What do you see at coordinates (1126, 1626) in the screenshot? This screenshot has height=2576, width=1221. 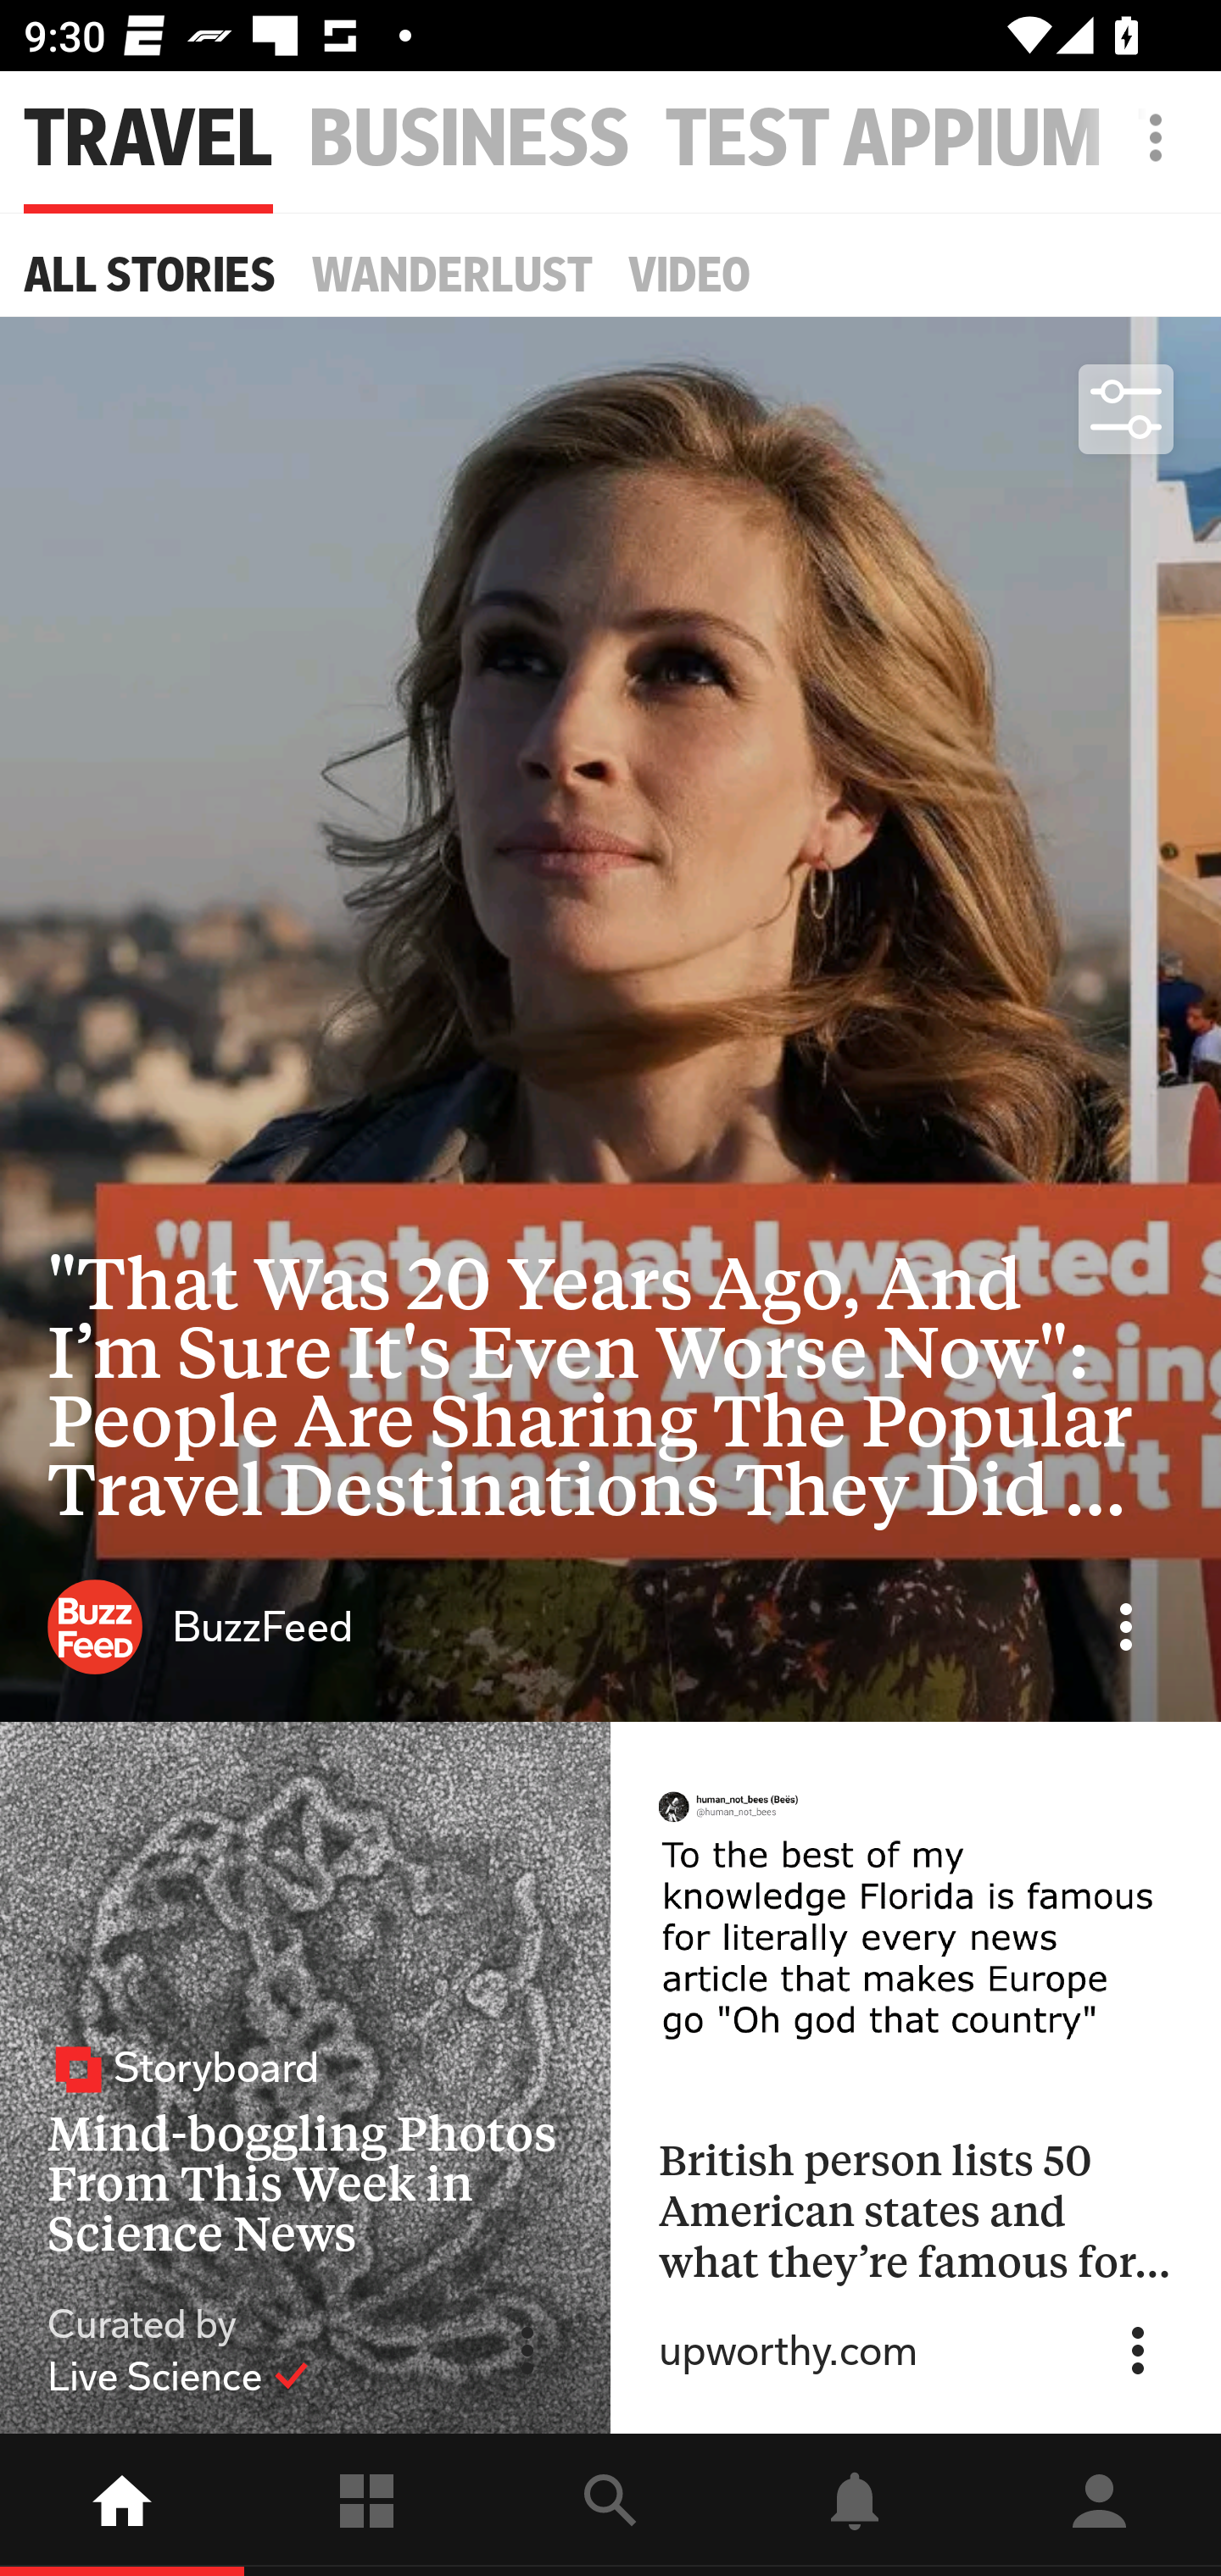 I see `Options` at bounding box center [1126, 1626].